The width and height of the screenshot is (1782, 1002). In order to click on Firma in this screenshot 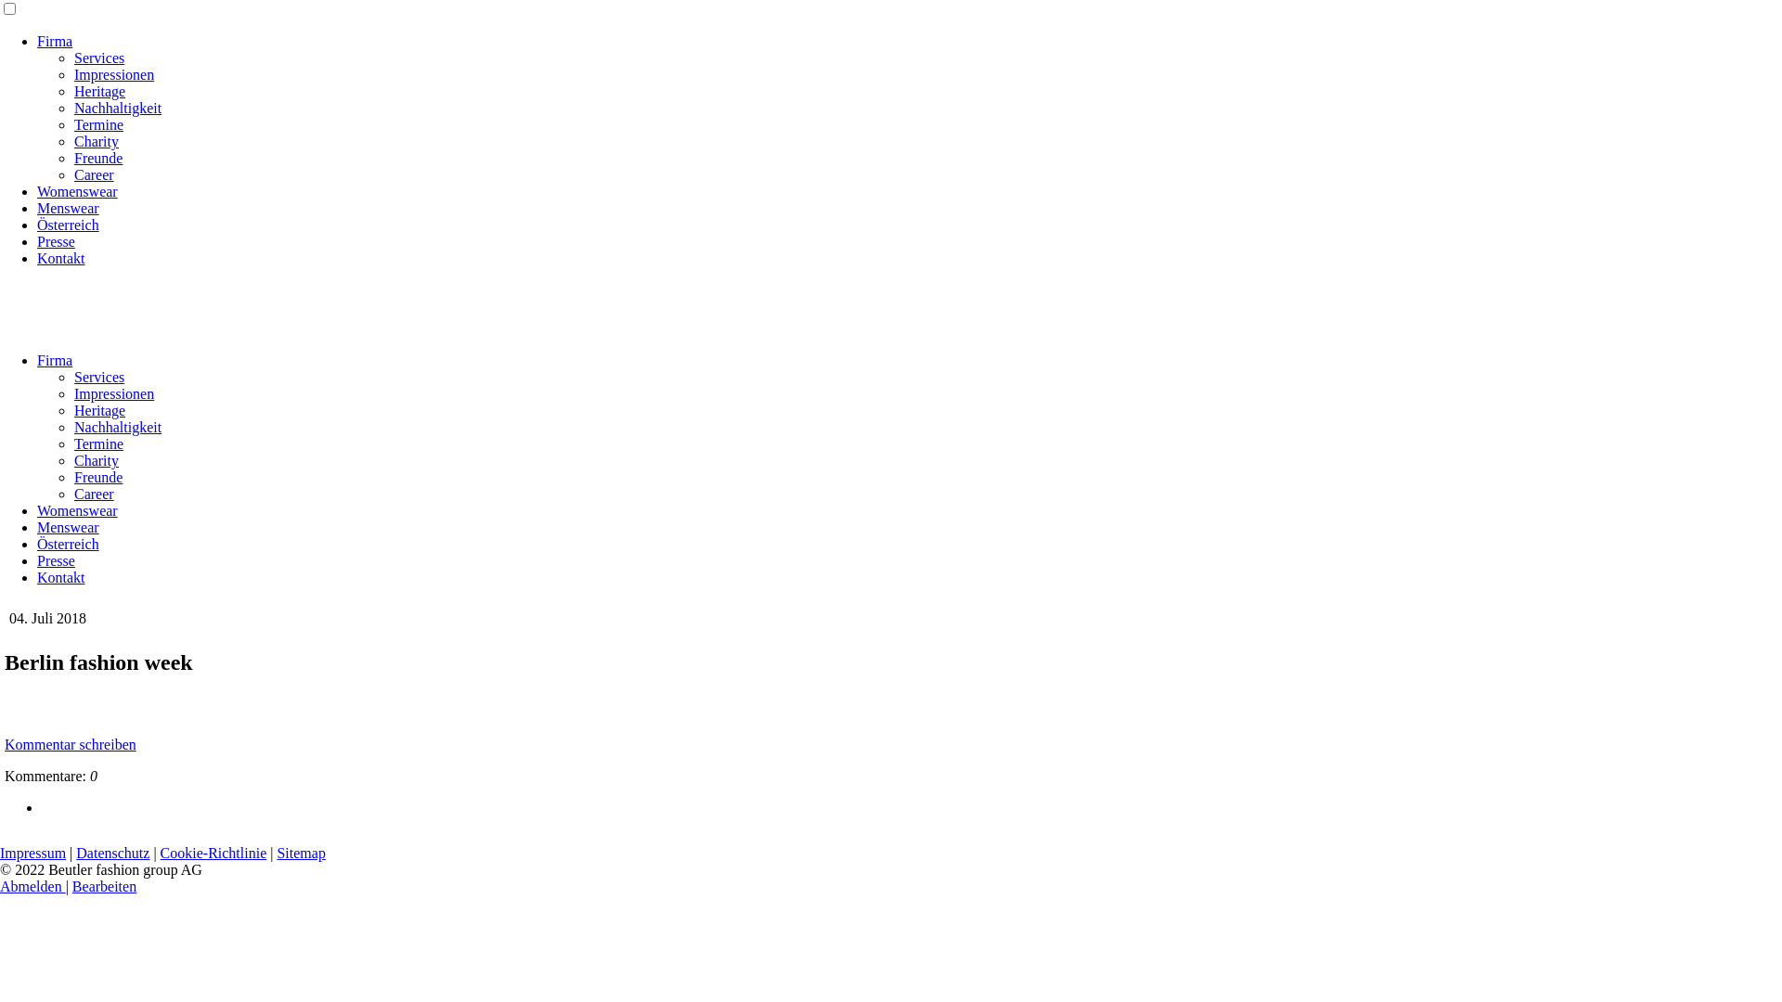, I will do `click(55, 360)`.